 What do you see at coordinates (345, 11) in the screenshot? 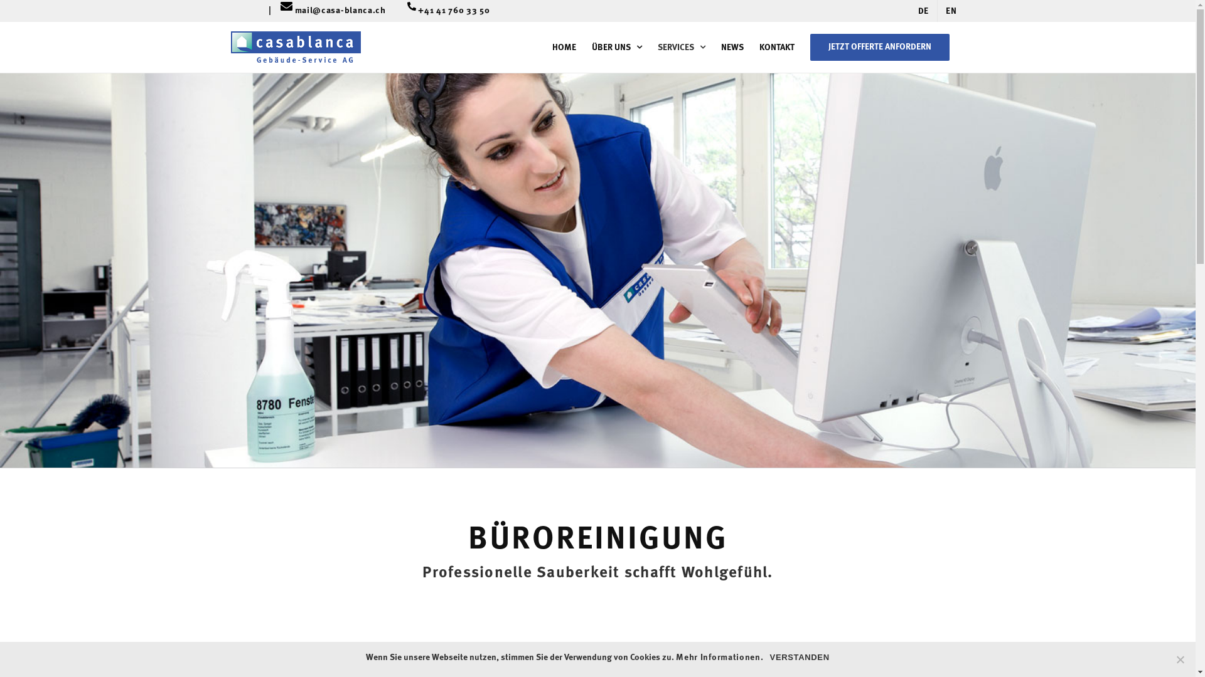
I see `mail@casa-blanca.ch` at bounding box center [345, 11].